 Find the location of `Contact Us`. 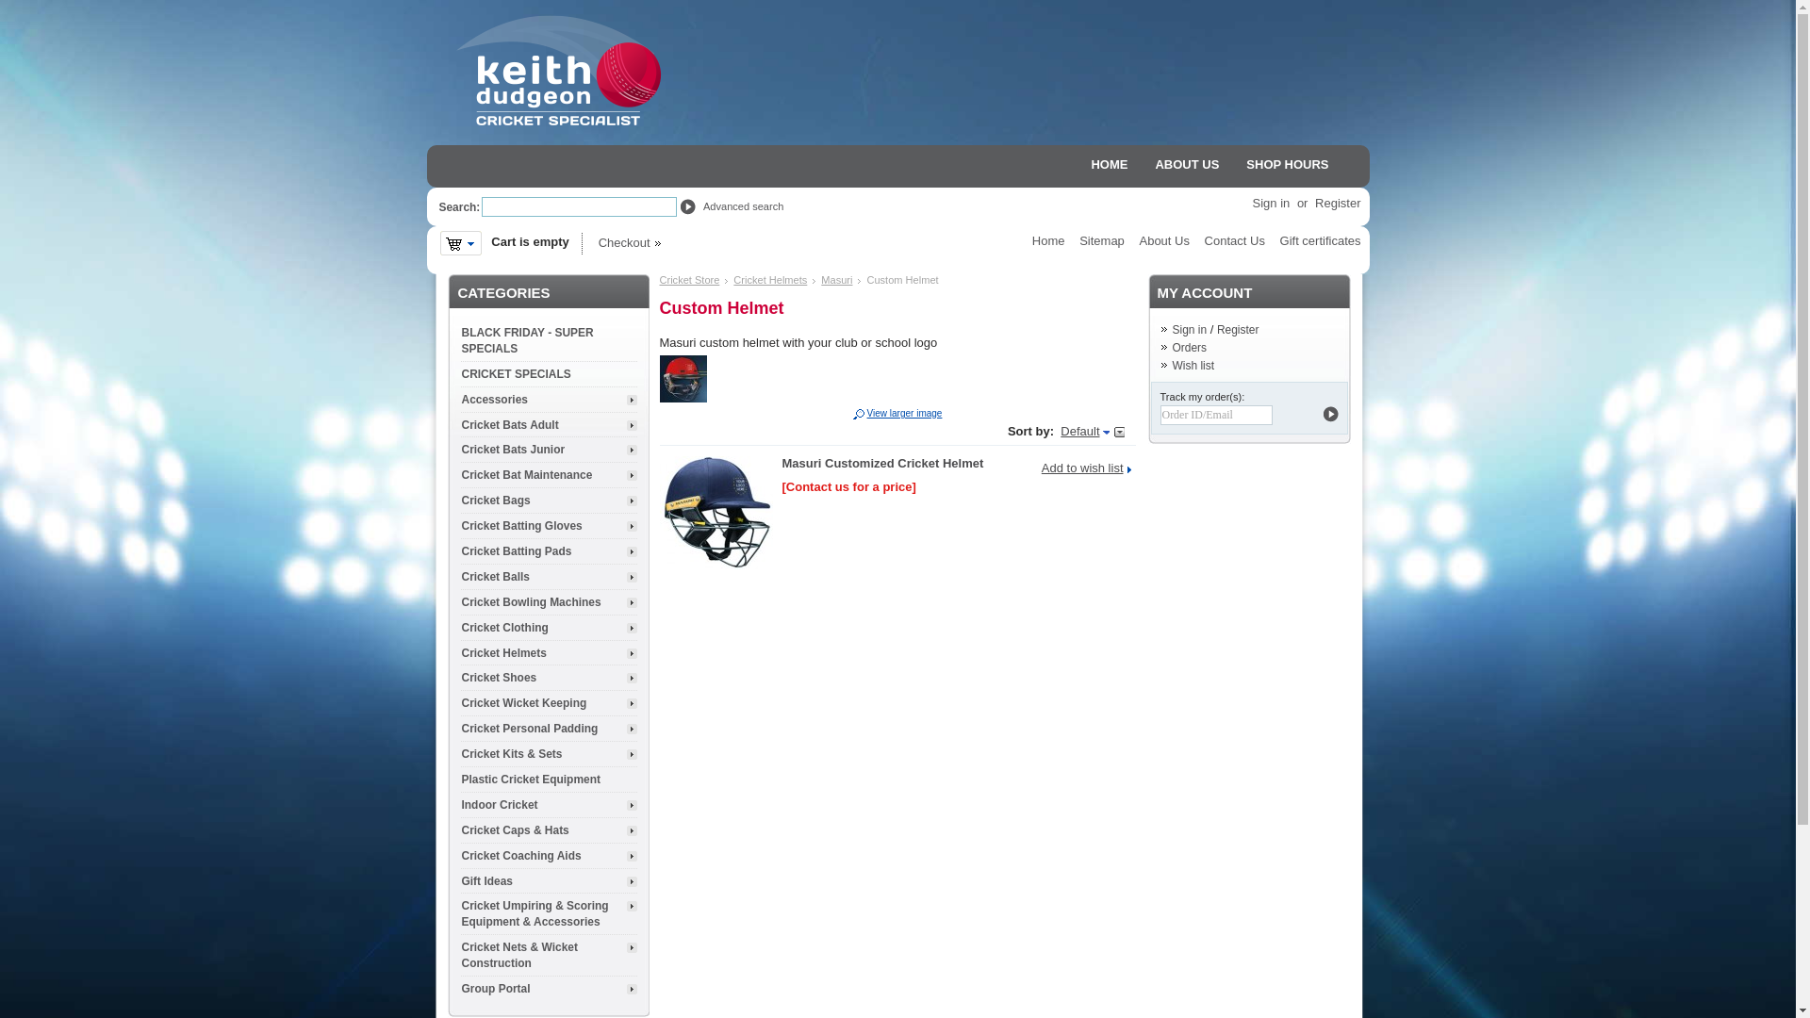

Contact Us is located at coordinates (1235, 241).